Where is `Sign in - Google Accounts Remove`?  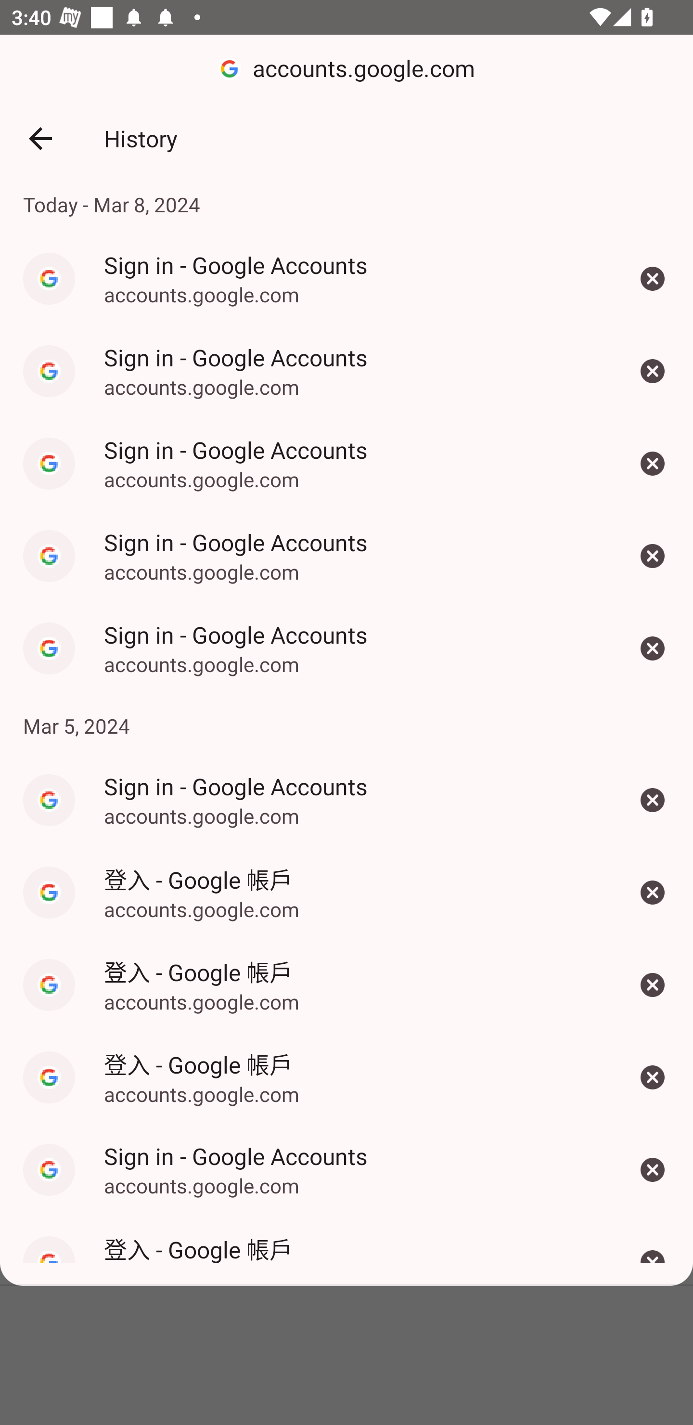 Sign in - Google Accounts Remove is located at coordinates (653, 464).